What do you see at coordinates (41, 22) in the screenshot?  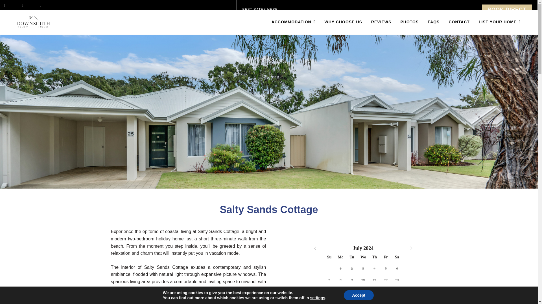 I see `DownSouth Holiday Homes` at bounding box center [41, 22].